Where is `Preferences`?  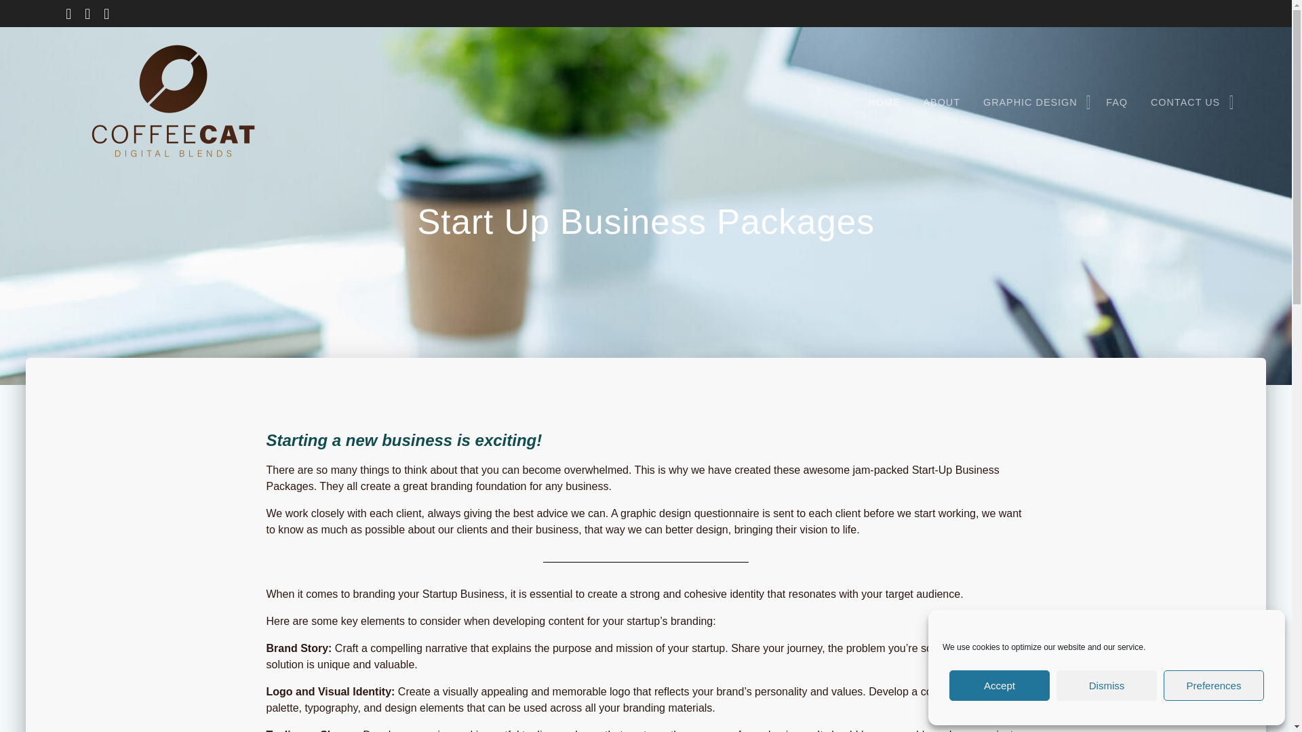 Preferences is located at coordinates (1214, 685).